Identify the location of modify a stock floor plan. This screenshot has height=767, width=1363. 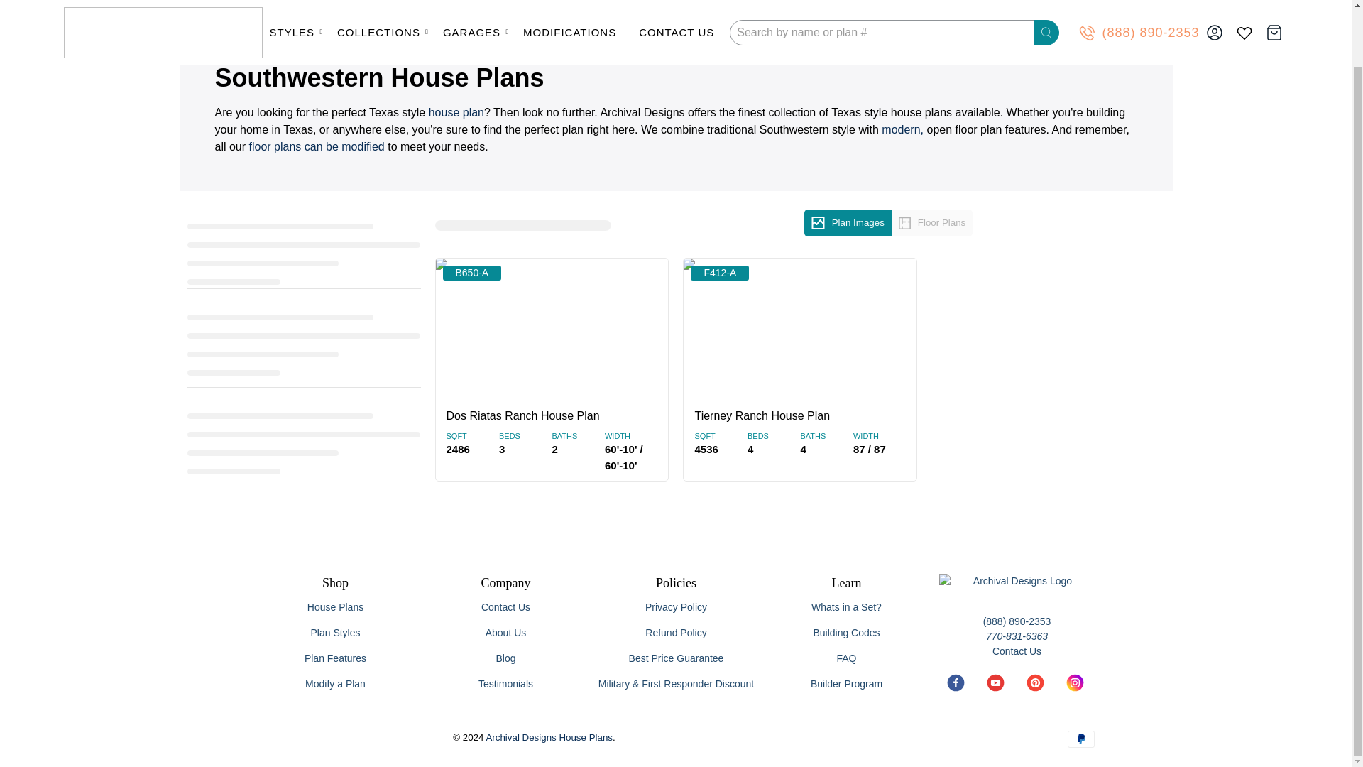
(317, 146).